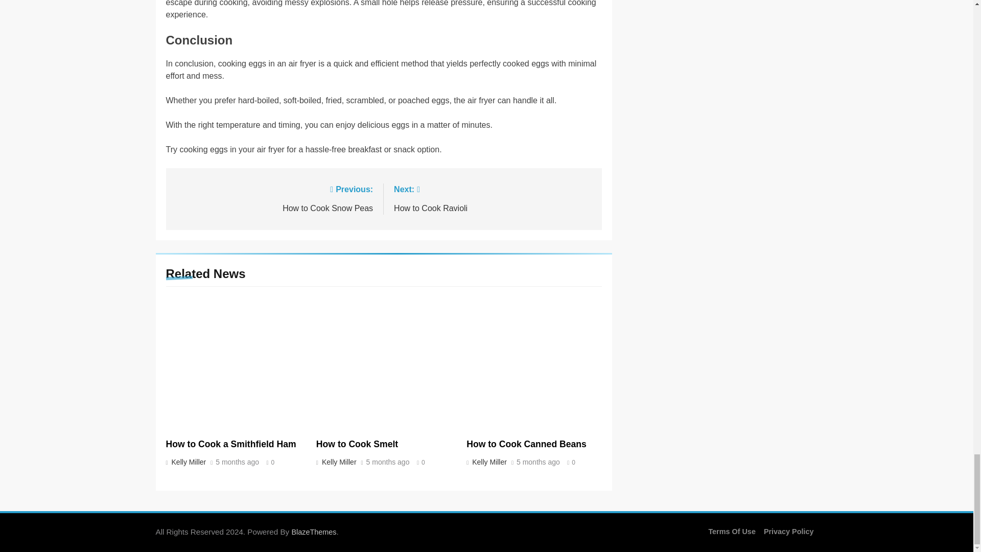  What do you see at coordinates (488, 462) in the screenshot?
I see `Kelly Miller` at bounding box center [488, 462].